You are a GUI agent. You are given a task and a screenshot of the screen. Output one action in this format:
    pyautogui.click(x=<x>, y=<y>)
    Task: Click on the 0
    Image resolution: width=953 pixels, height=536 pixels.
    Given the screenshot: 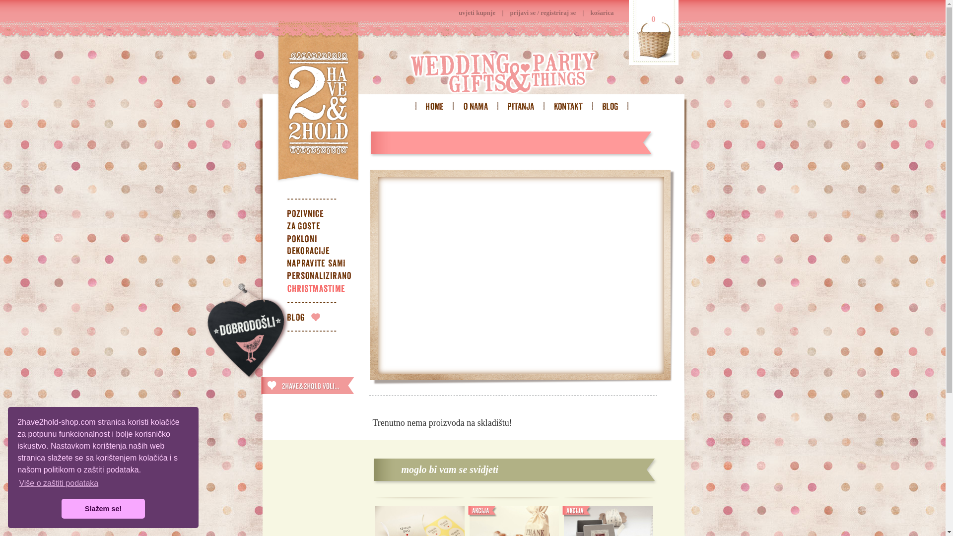 What is the action you would take?
    pyautogui.click(x=653, y=33)
    